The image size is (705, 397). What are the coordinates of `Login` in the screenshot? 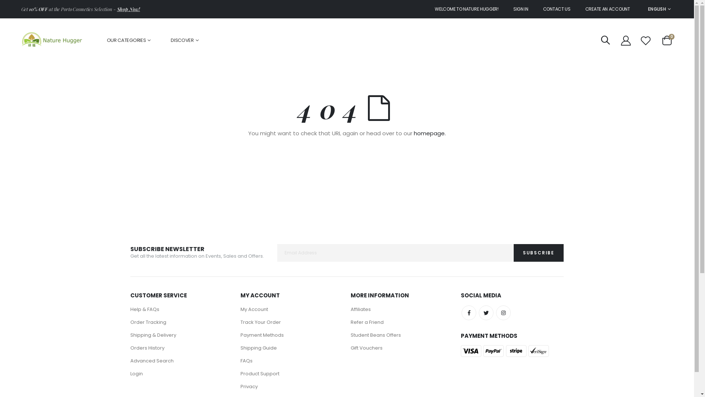 It's located at (137, 373).